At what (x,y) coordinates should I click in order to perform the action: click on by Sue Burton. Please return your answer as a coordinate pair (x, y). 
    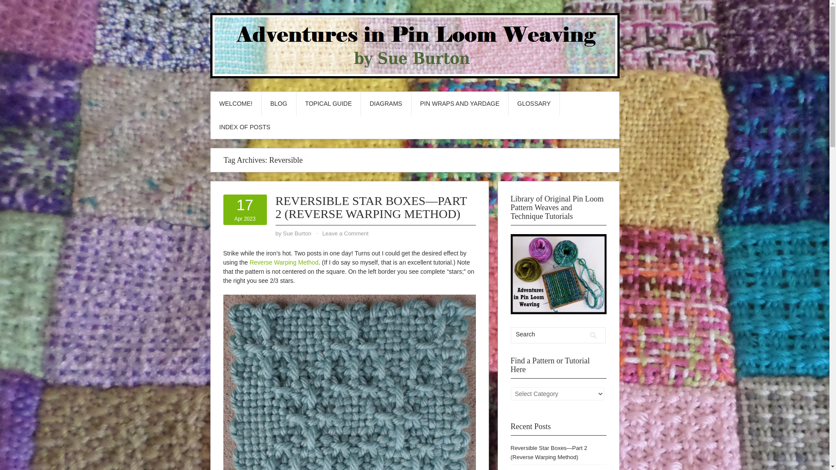
    Looking at the image, I should click on (297, 233).